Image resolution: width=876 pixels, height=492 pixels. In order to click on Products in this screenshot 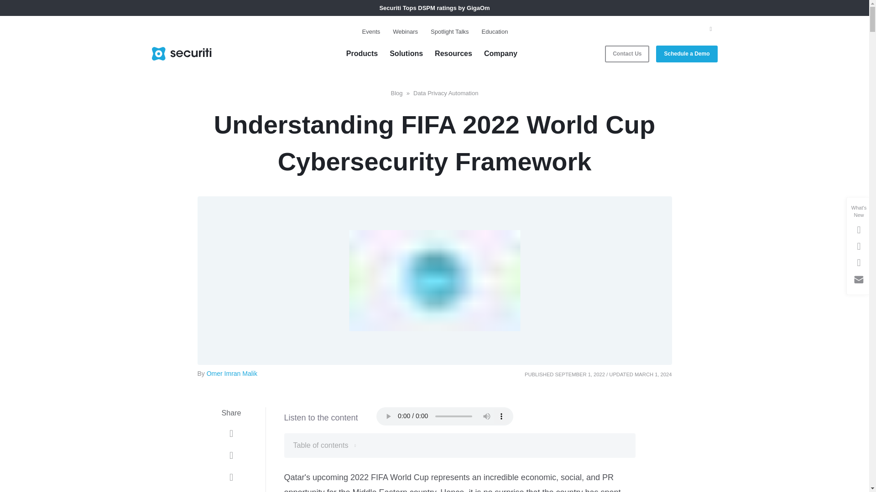, I will do `click(362, 54)`.